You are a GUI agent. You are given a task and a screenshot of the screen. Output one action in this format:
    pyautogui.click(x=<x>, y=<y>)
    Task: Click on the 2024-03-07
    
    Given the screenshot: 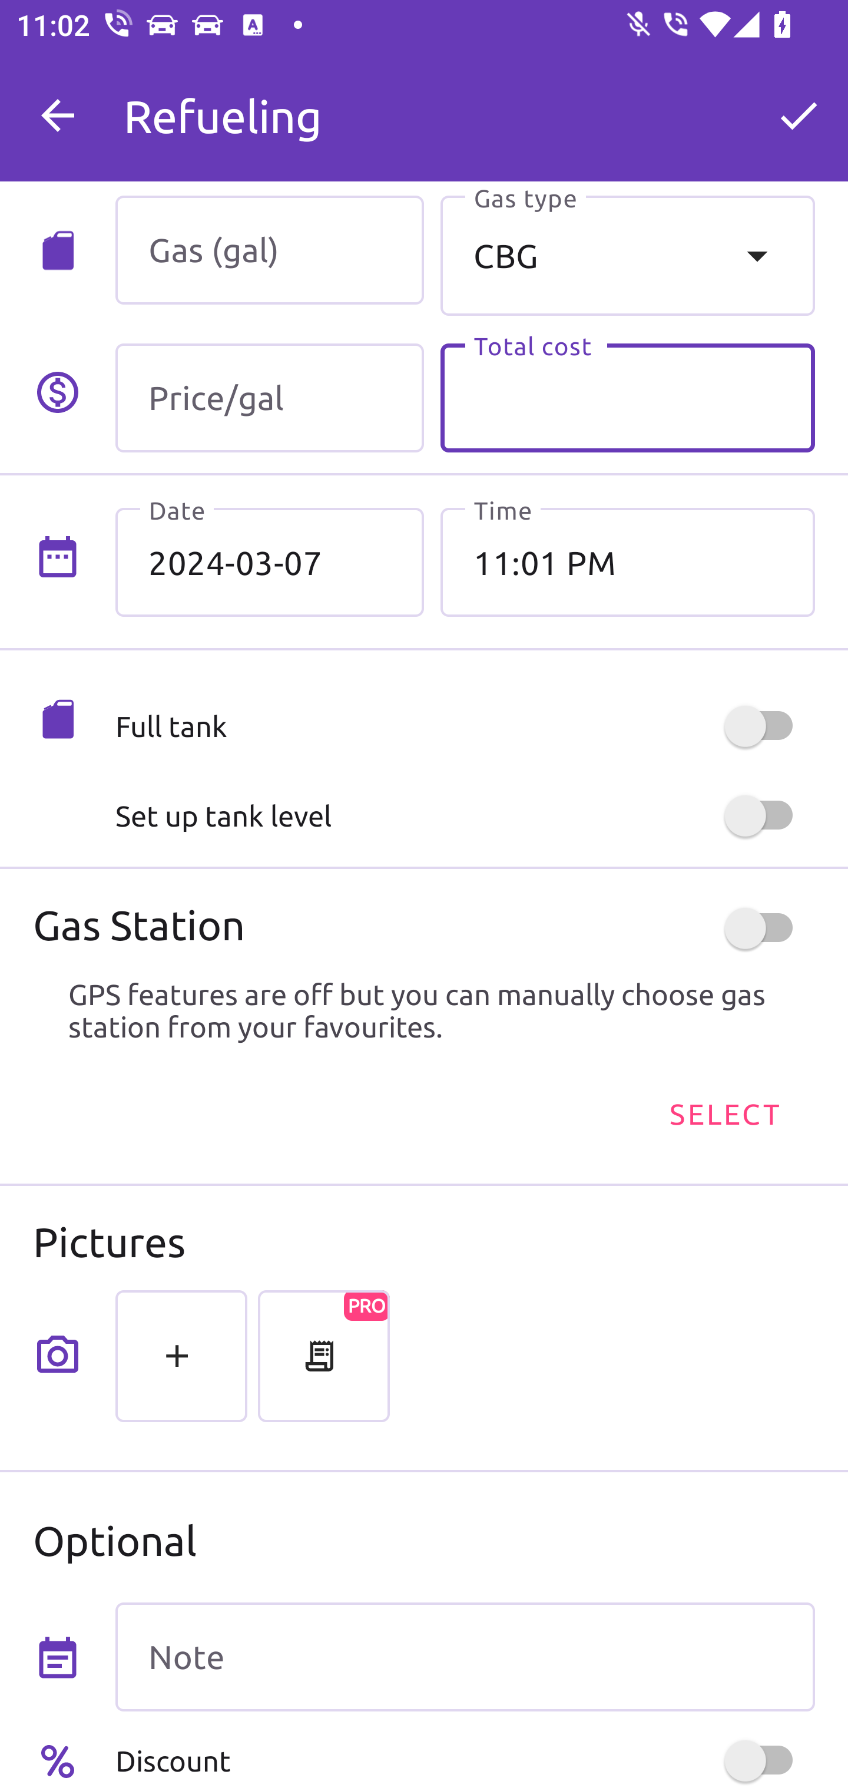 What is the action you would take?
    pyautogui.click(x=270, y=562)
    